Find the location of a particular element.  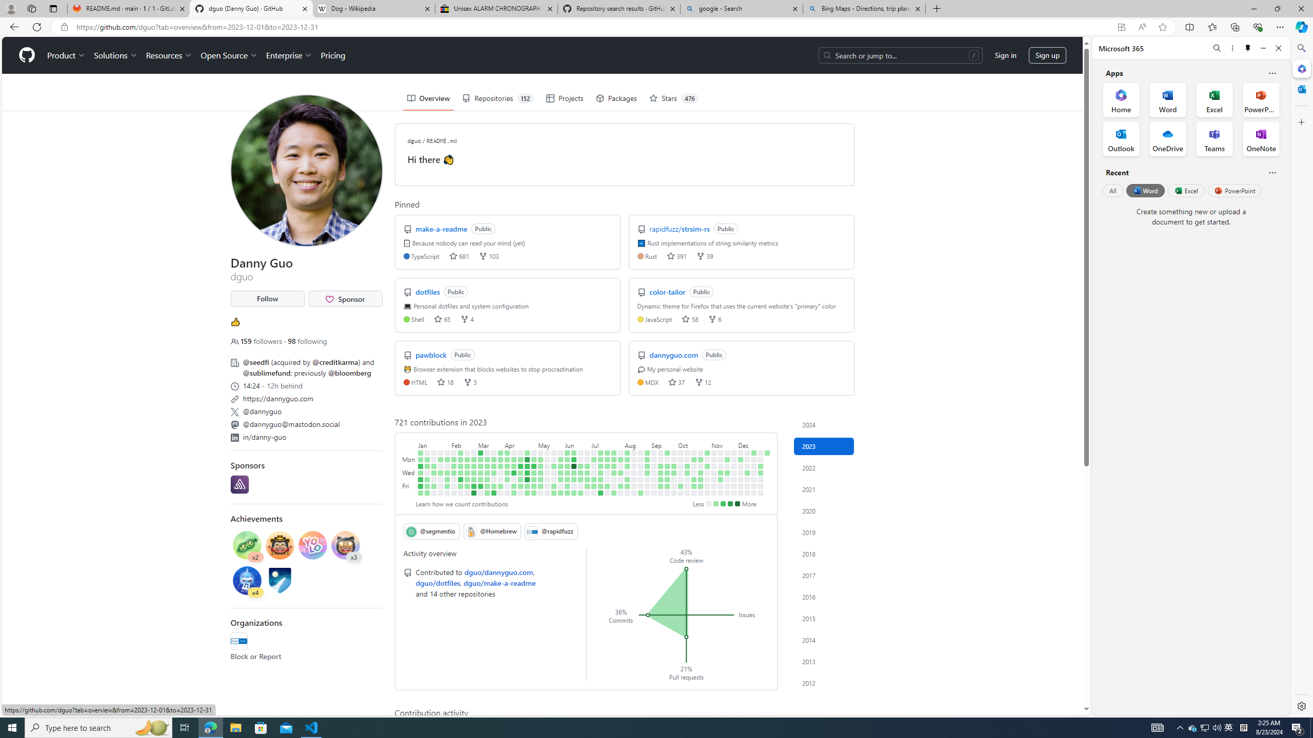

No contributions on December 12th. is located at coordinates (747, 466).